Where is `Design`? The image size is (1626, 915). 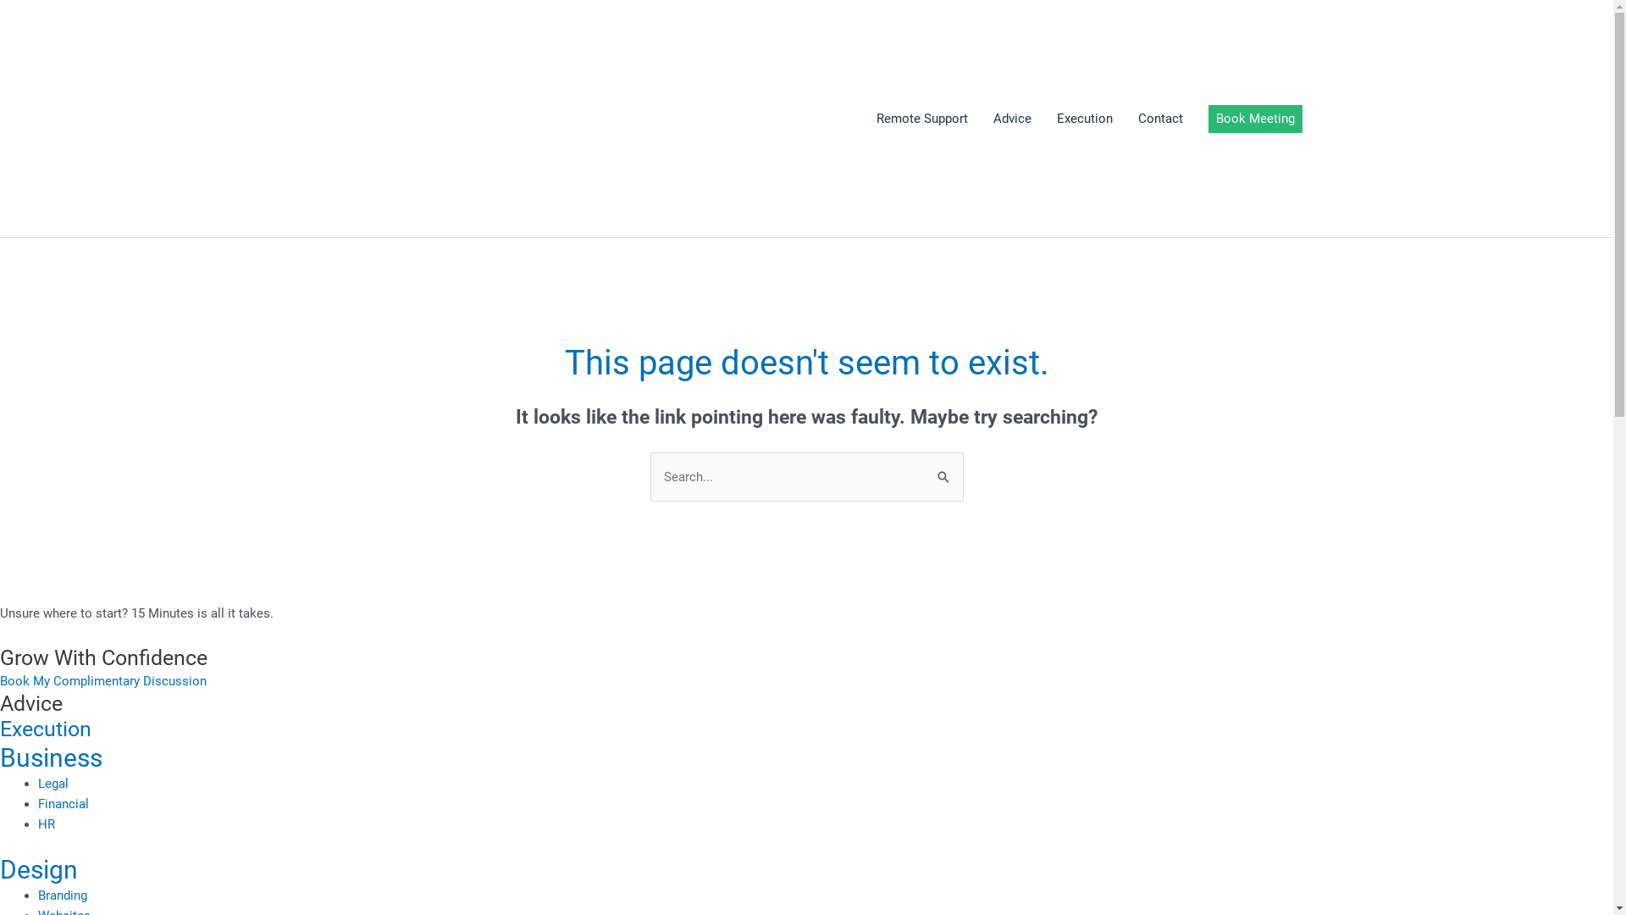
Design is located at coordinates (39, 869).